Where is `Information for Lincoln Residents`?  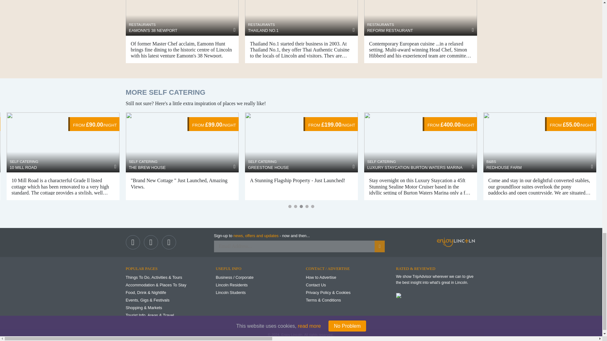
Information for Lincoln Residents is located at coordinates (231, 285).